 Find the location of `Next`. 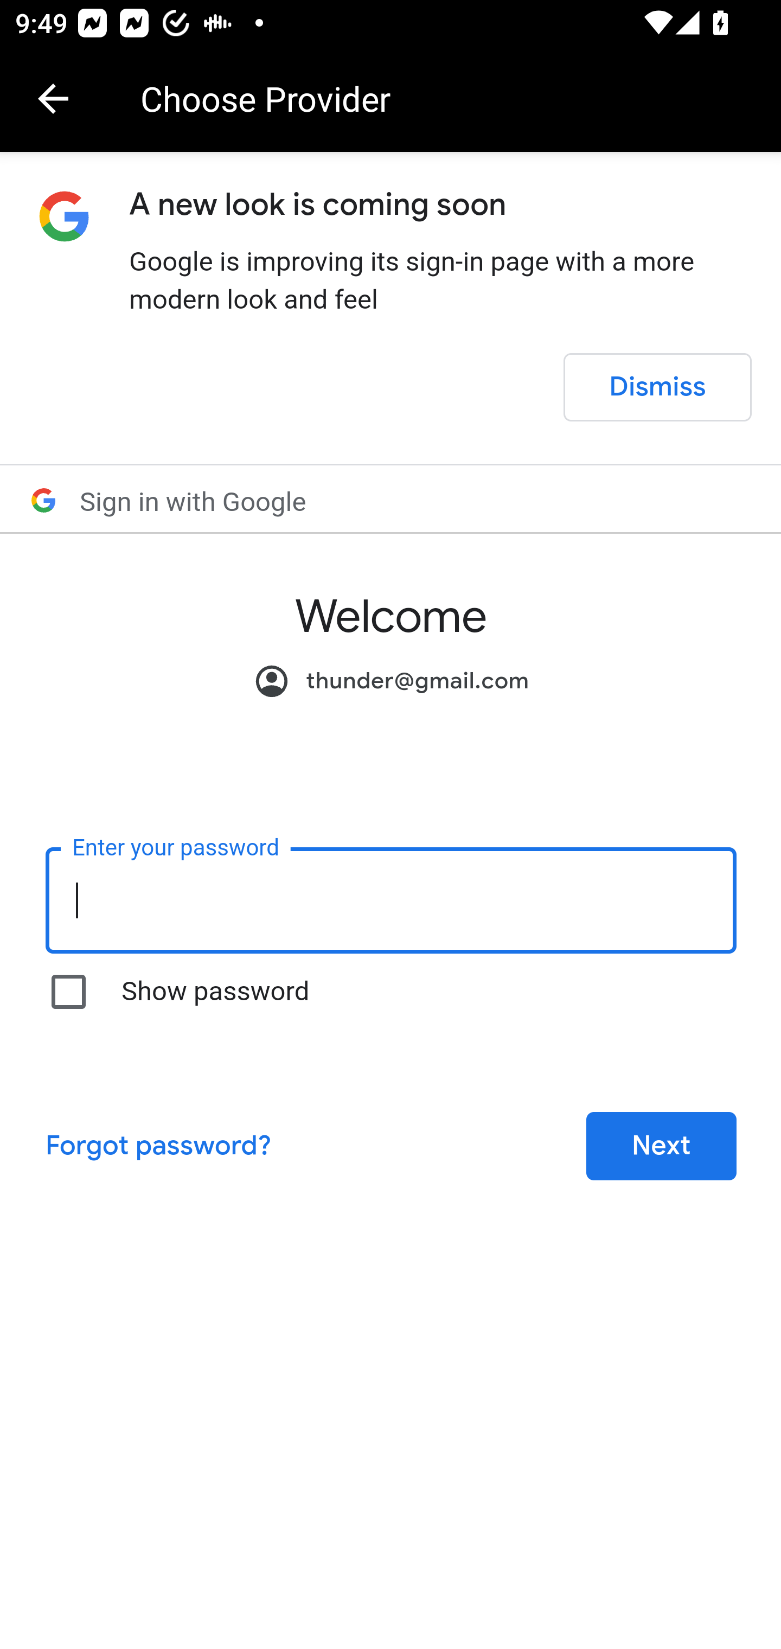

Next is located at coordinates (661, 1145).